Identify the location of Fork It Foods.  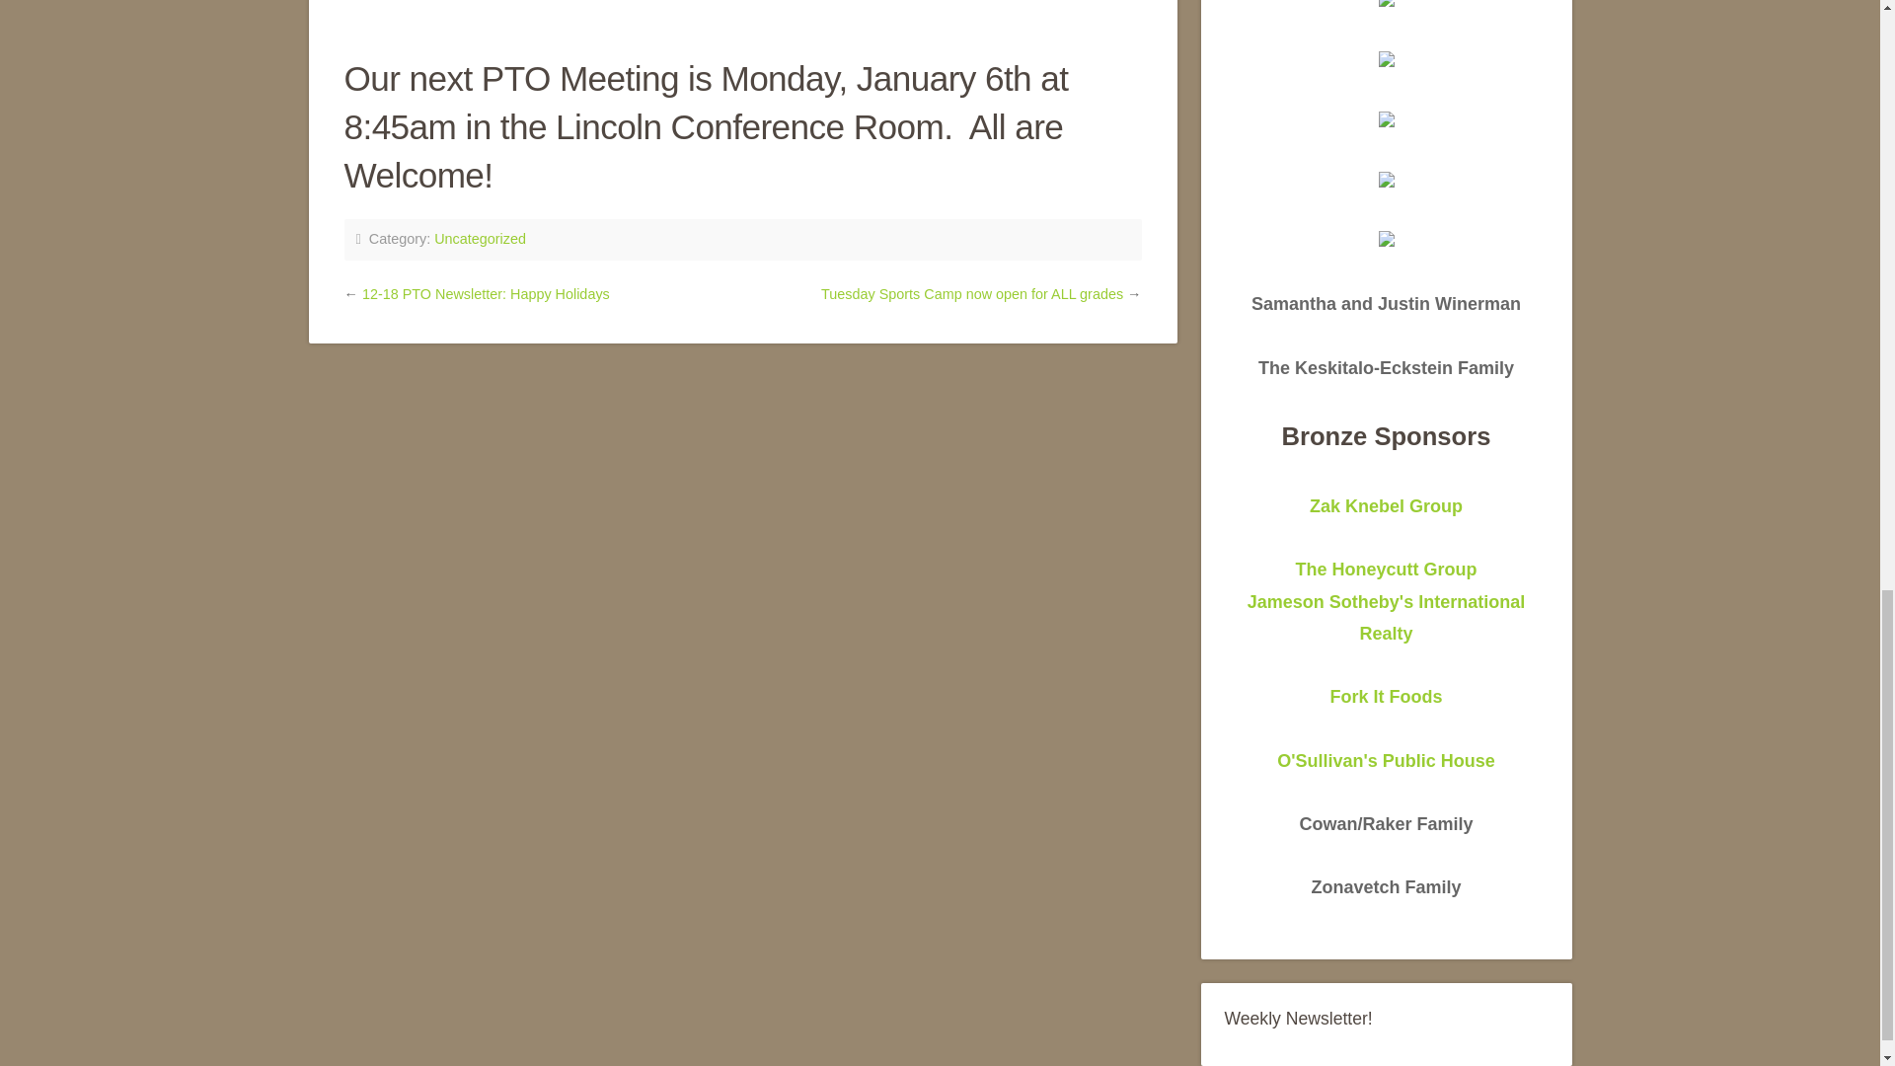
(1386, 697).